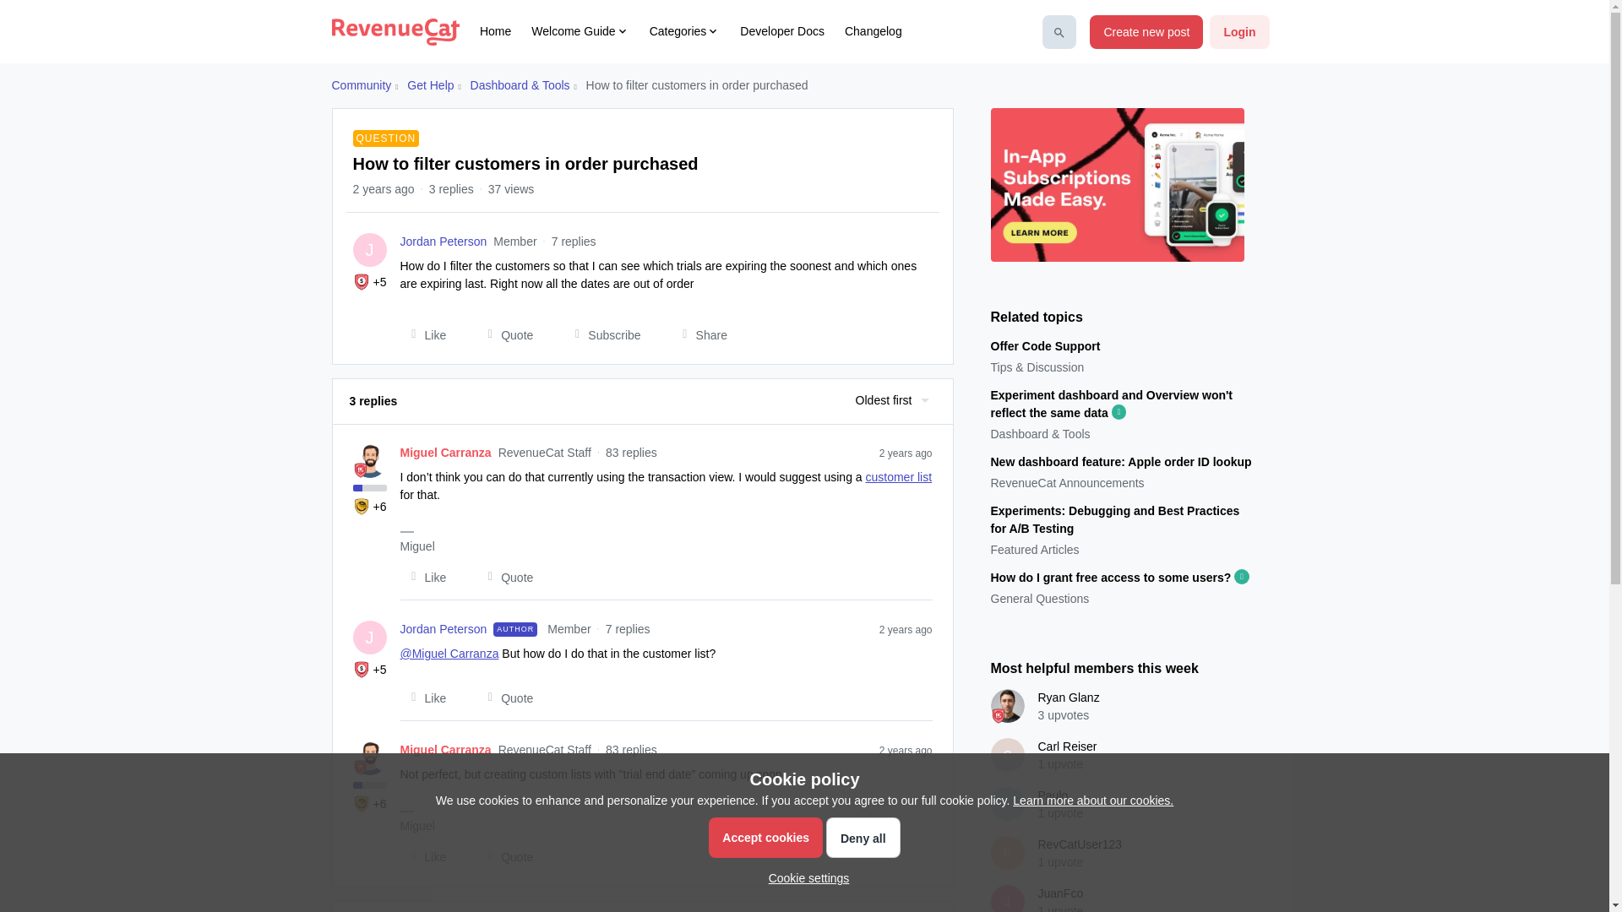 The height and width of the screenshot is (912, 1622). What do you see at coordinates (362, 507) in the screenshot?
I see `Top Banana` at bounding box center [362, 507].